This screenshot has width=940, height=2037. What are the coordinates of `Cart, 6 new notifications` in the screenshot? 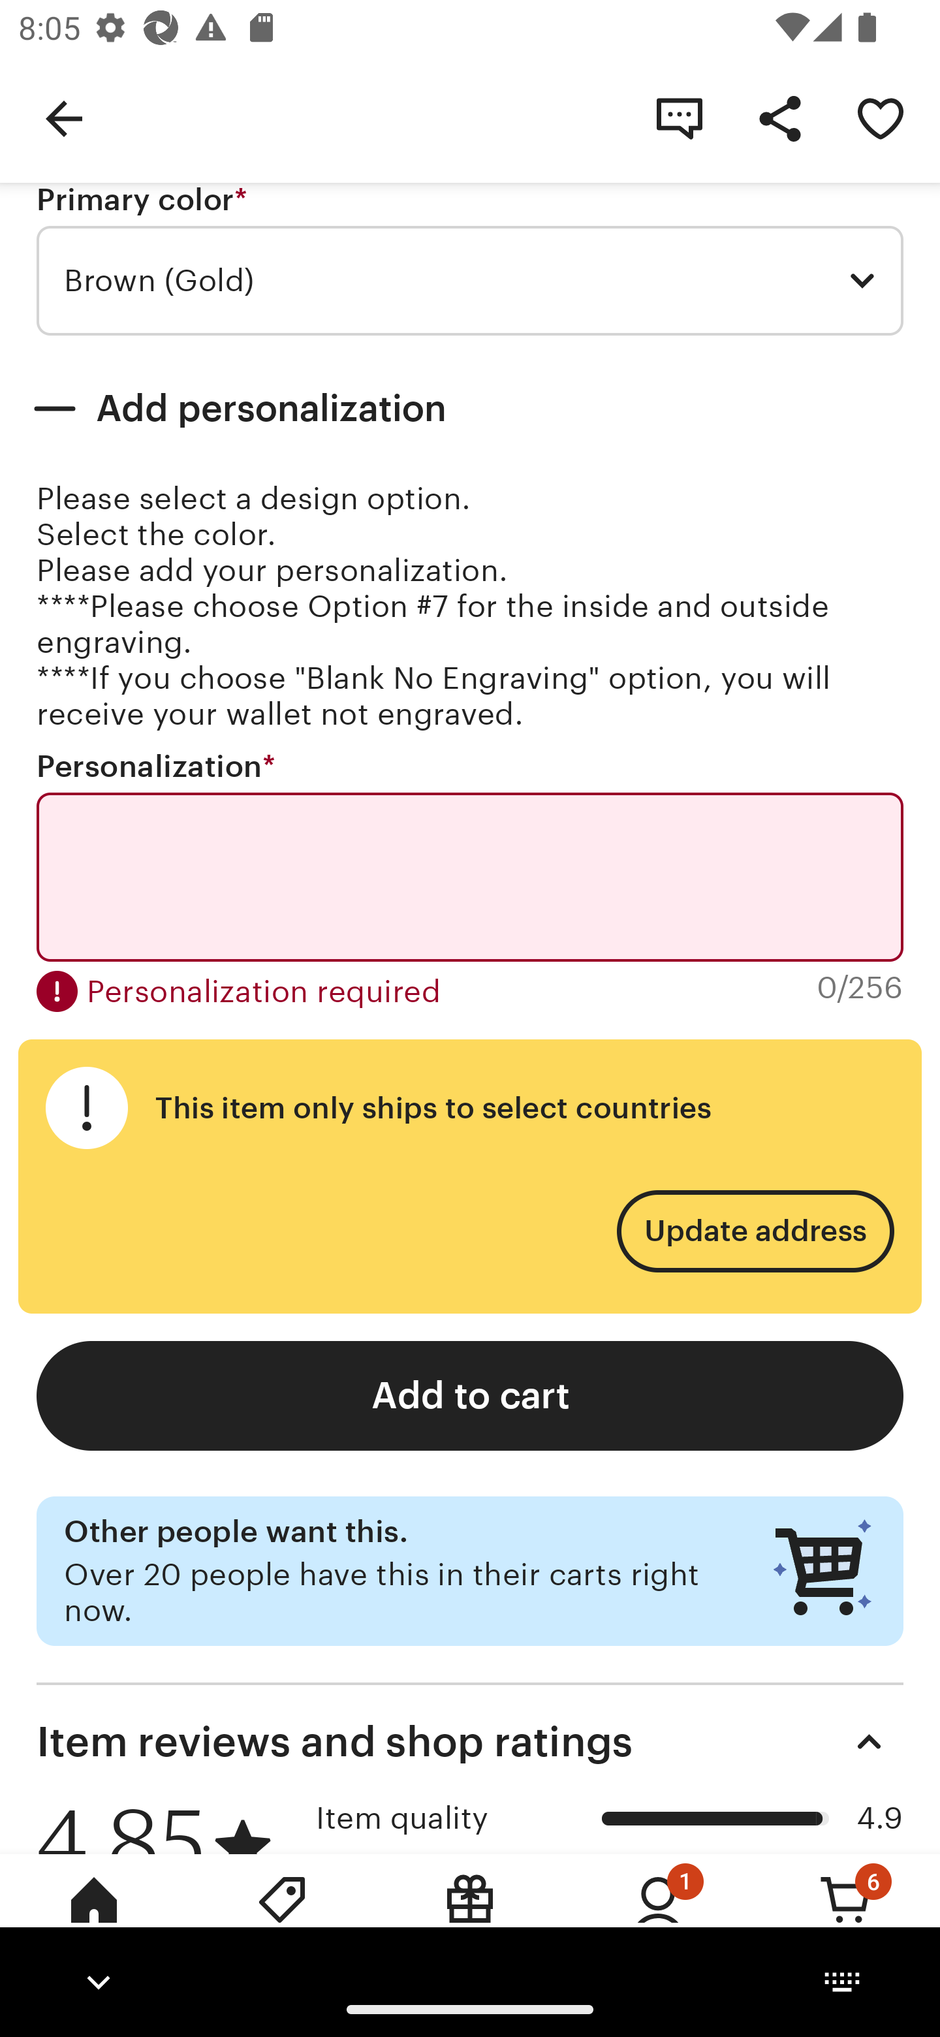 It's located at (846, 1918).